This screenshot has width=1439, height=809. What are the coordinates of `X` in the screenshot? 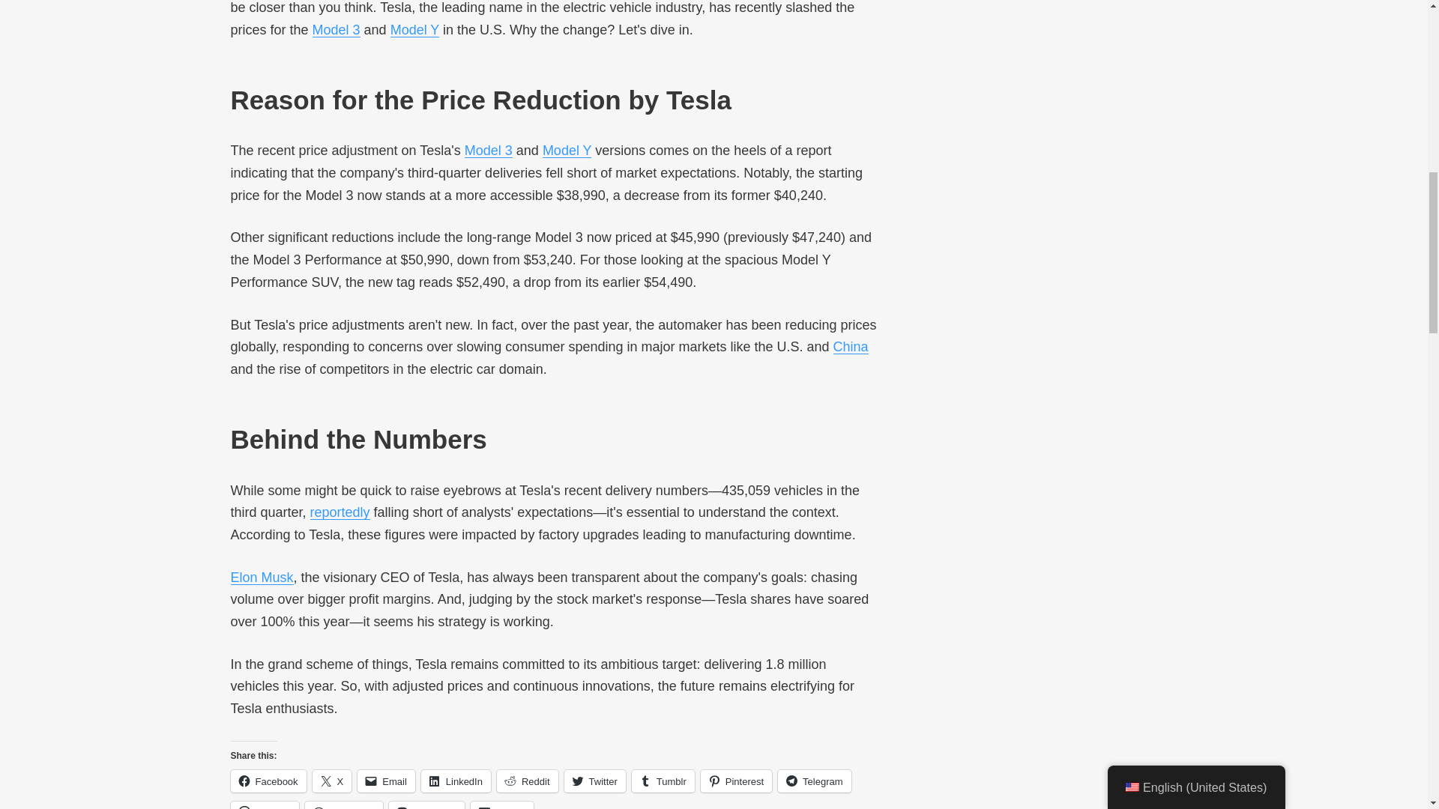 It's located at (332, 781).